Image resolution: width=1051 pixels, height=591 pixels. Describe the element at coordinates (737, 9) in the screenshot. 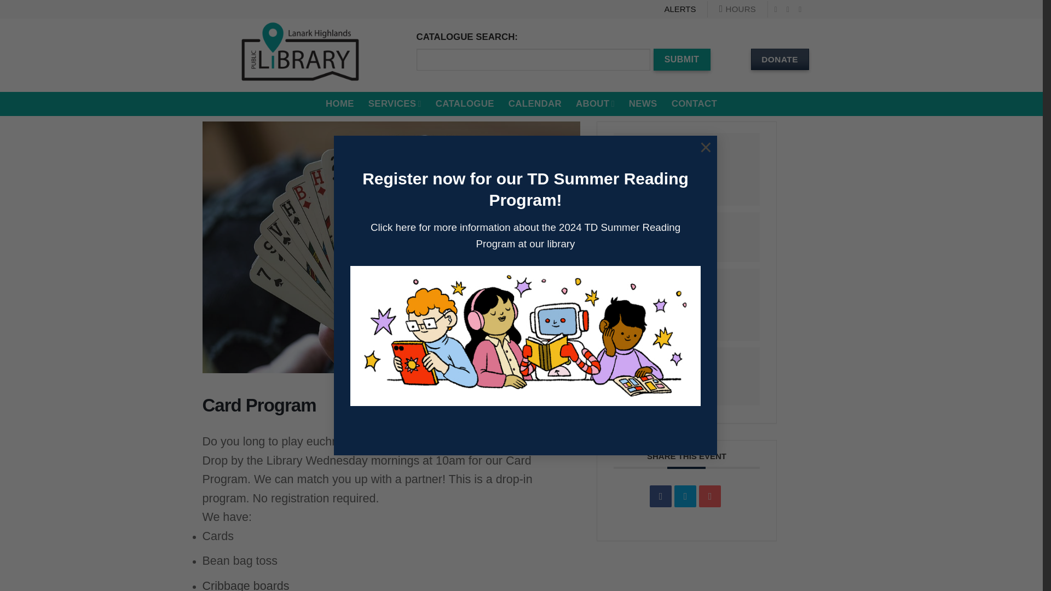

I see `HOURS` at that location.